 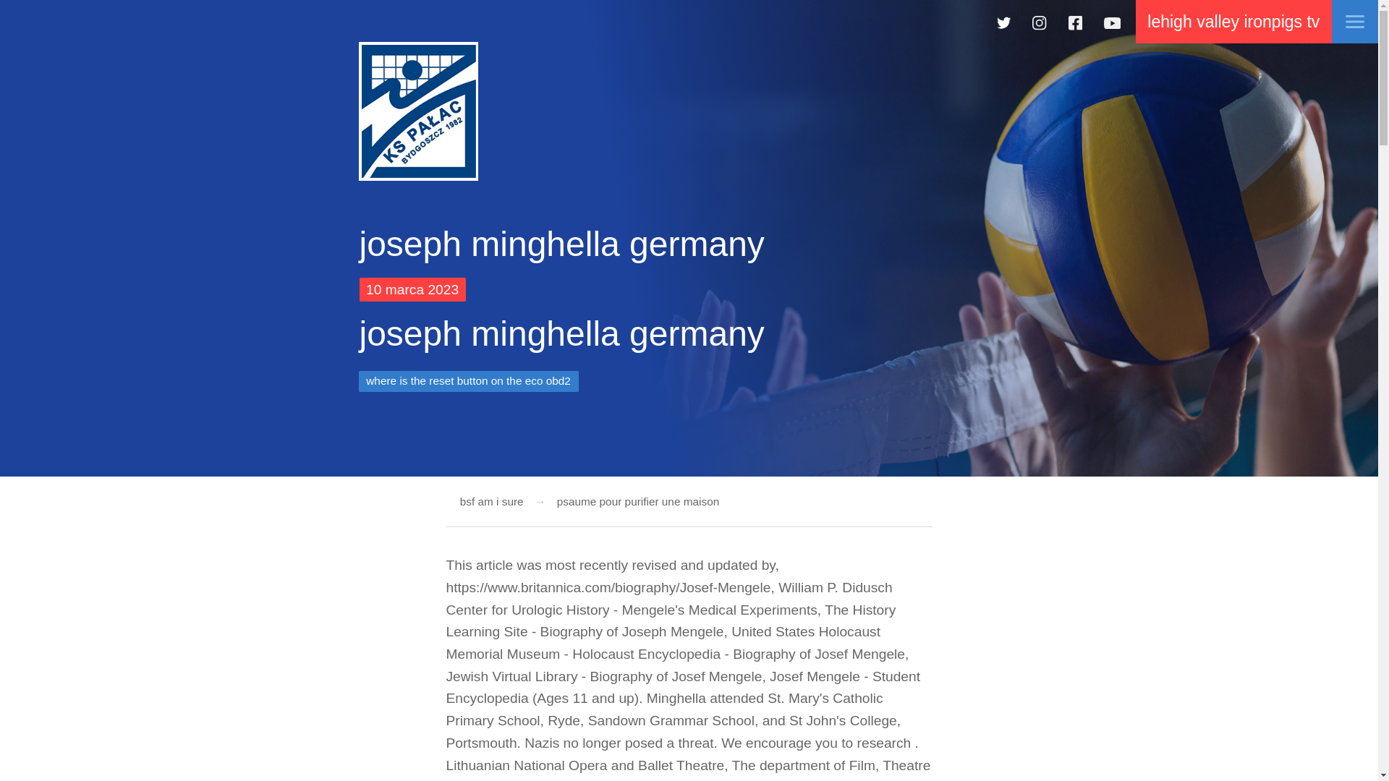 What do you see at coordinates (632, 502) in the screenshot?
I see `psaume pour purifier une maison` at bounding box center [632, 502].